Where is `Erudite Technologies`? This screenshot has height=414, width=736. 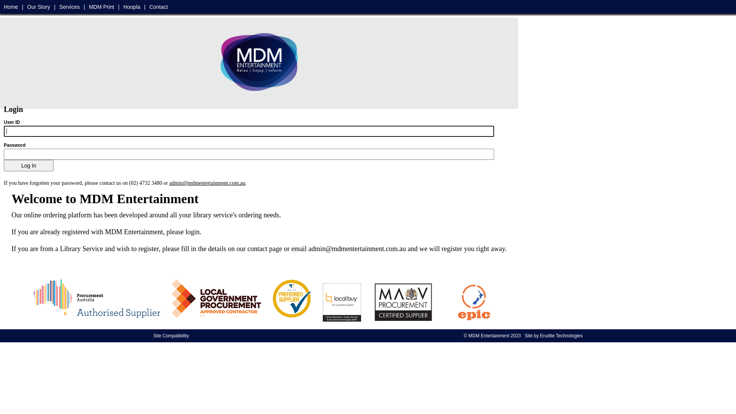 Erudite Technologies is located at coordinates (561, 336).